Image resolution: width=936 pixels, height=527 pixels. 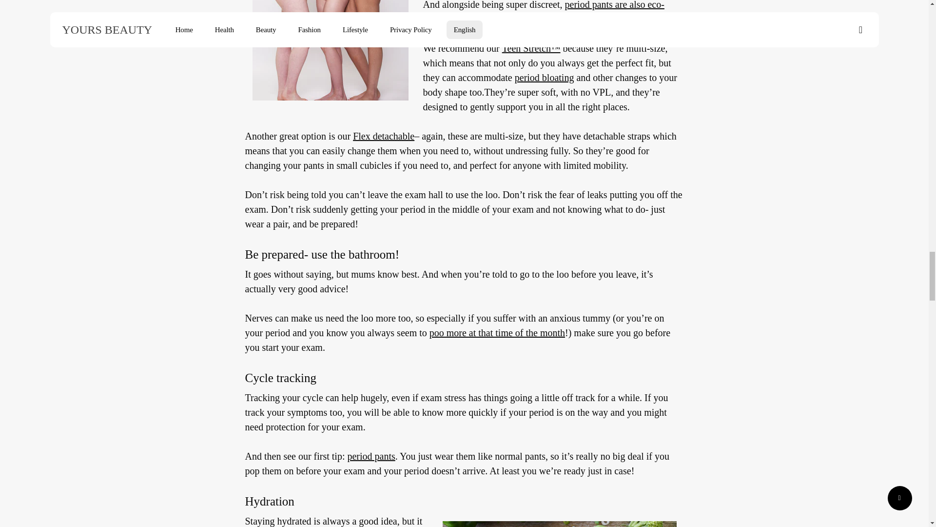 I want to click on poo more at that time of the month, so click(x=497, y=333).